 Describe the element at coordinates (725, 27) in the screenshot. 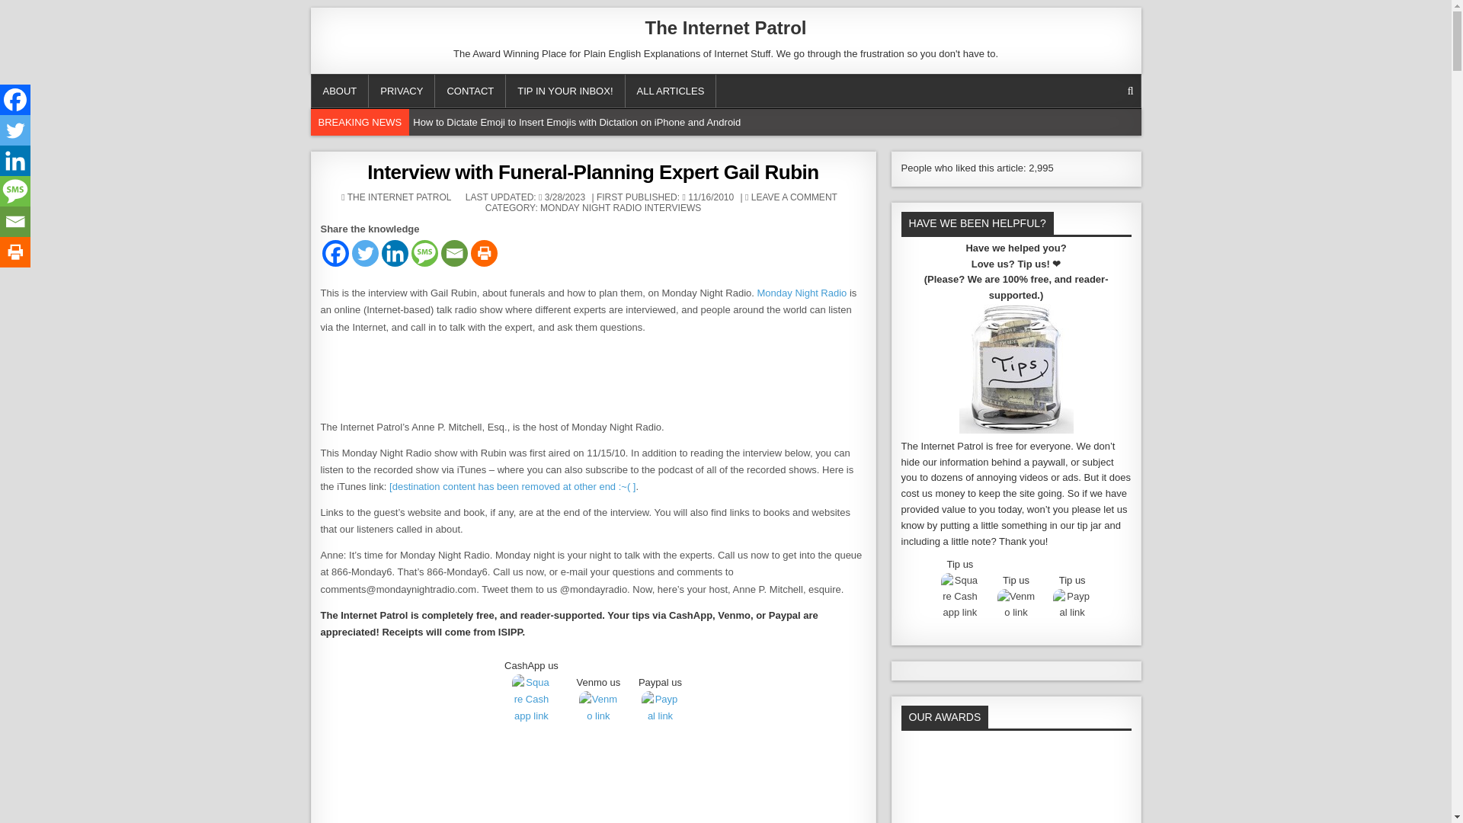

I see `The Internet Patrol` at that location.